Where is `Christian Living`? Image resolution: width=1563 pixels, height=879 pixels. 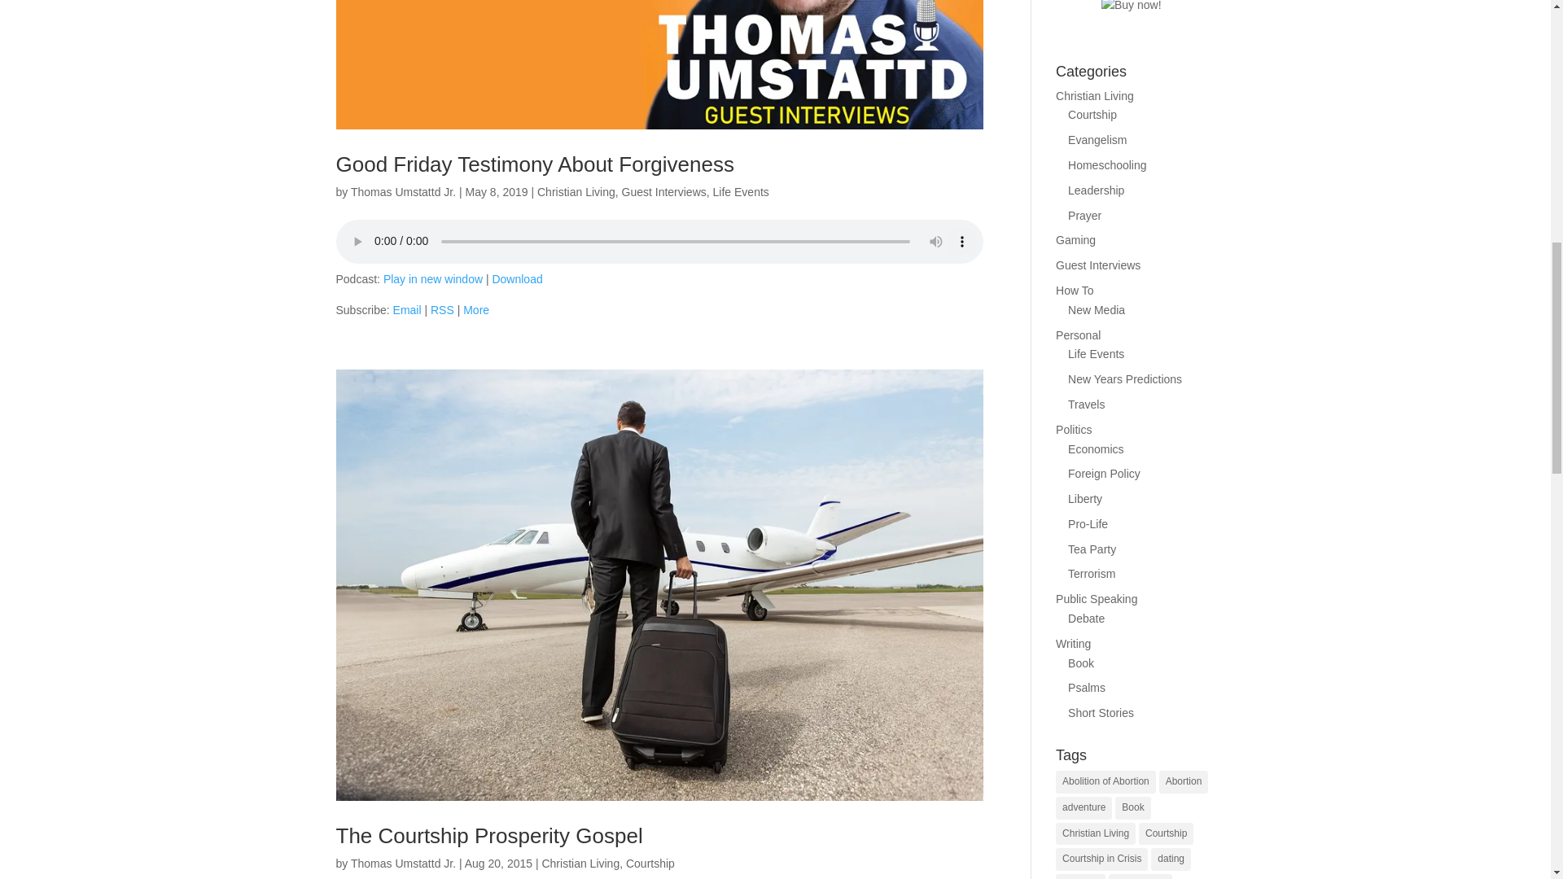 Christian Living is located at coordinates (576, 192).